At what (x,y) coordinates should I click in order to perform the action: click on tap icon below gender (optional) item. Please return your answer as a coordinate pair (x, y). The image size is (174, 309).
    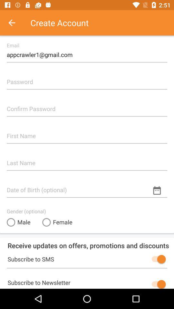
    Looking at the image, I should click on (19, 222).